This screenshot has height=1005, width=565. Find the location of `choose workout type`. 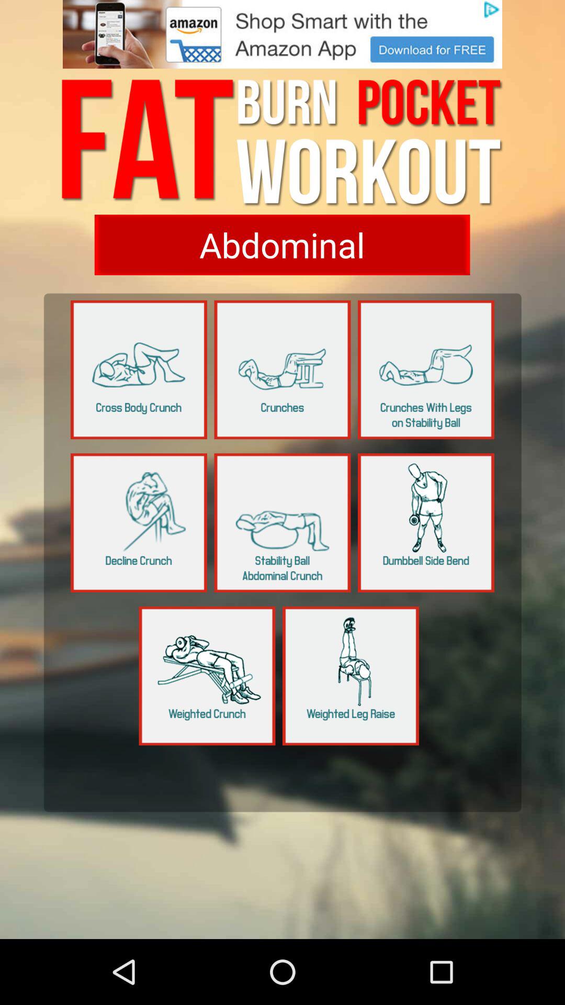

choose workout type is located at coordinates (282, 245).